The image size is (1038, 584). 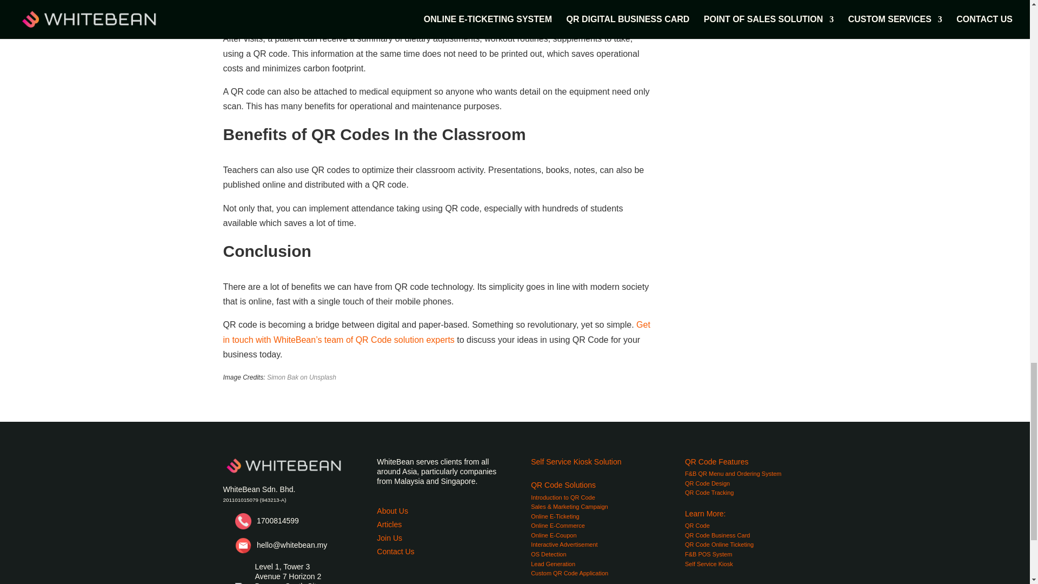 What do you see at coordinates (563, 485) in the screenshot?
I see `QR Code Solutions` at bounding box center [563, 485].